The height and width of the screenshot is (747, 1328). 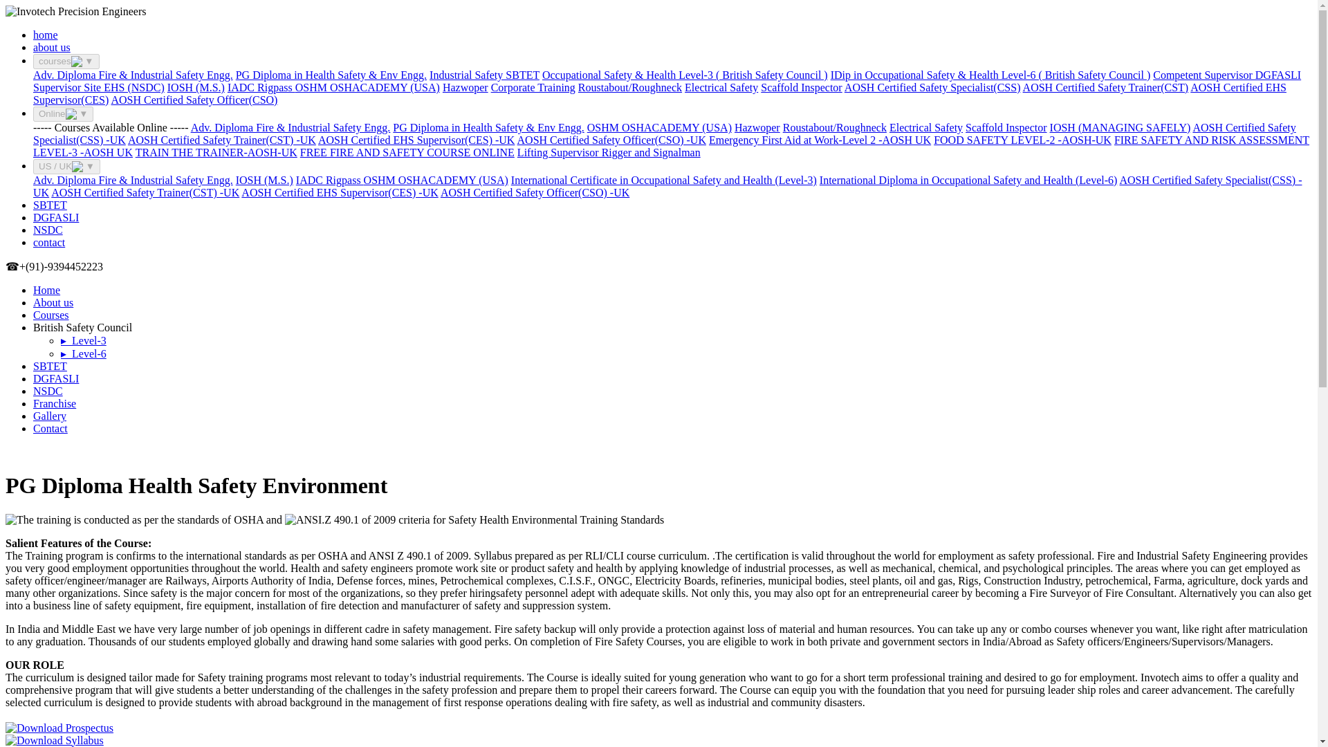 What do you see at coordinates (801, 87) in the screenshot?
I see `Scaffold Inspector` at bounding box center [801, 87].